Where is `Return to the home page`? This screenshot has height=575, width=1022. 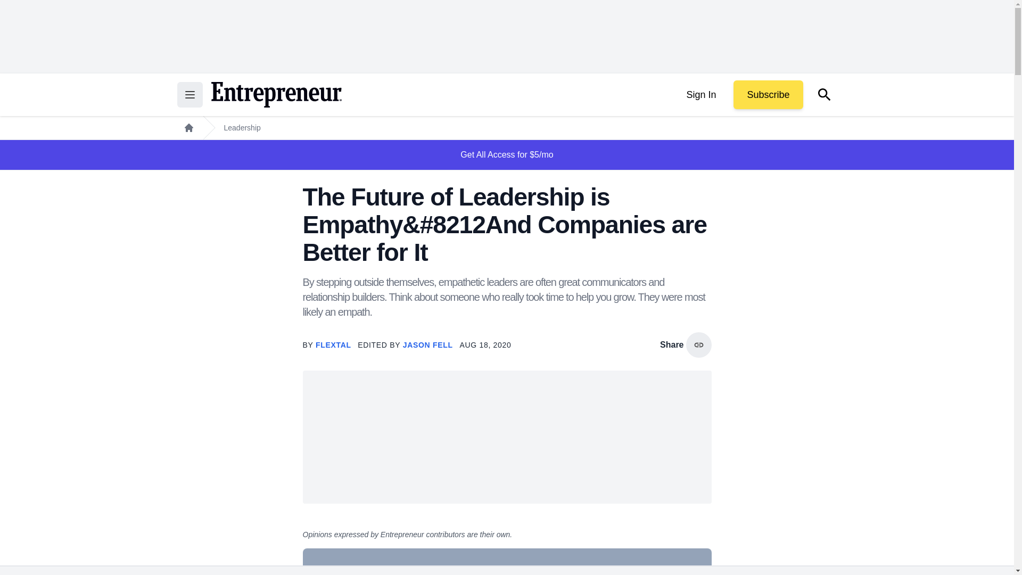
Return to the home page is located at coordinates (276, 95).